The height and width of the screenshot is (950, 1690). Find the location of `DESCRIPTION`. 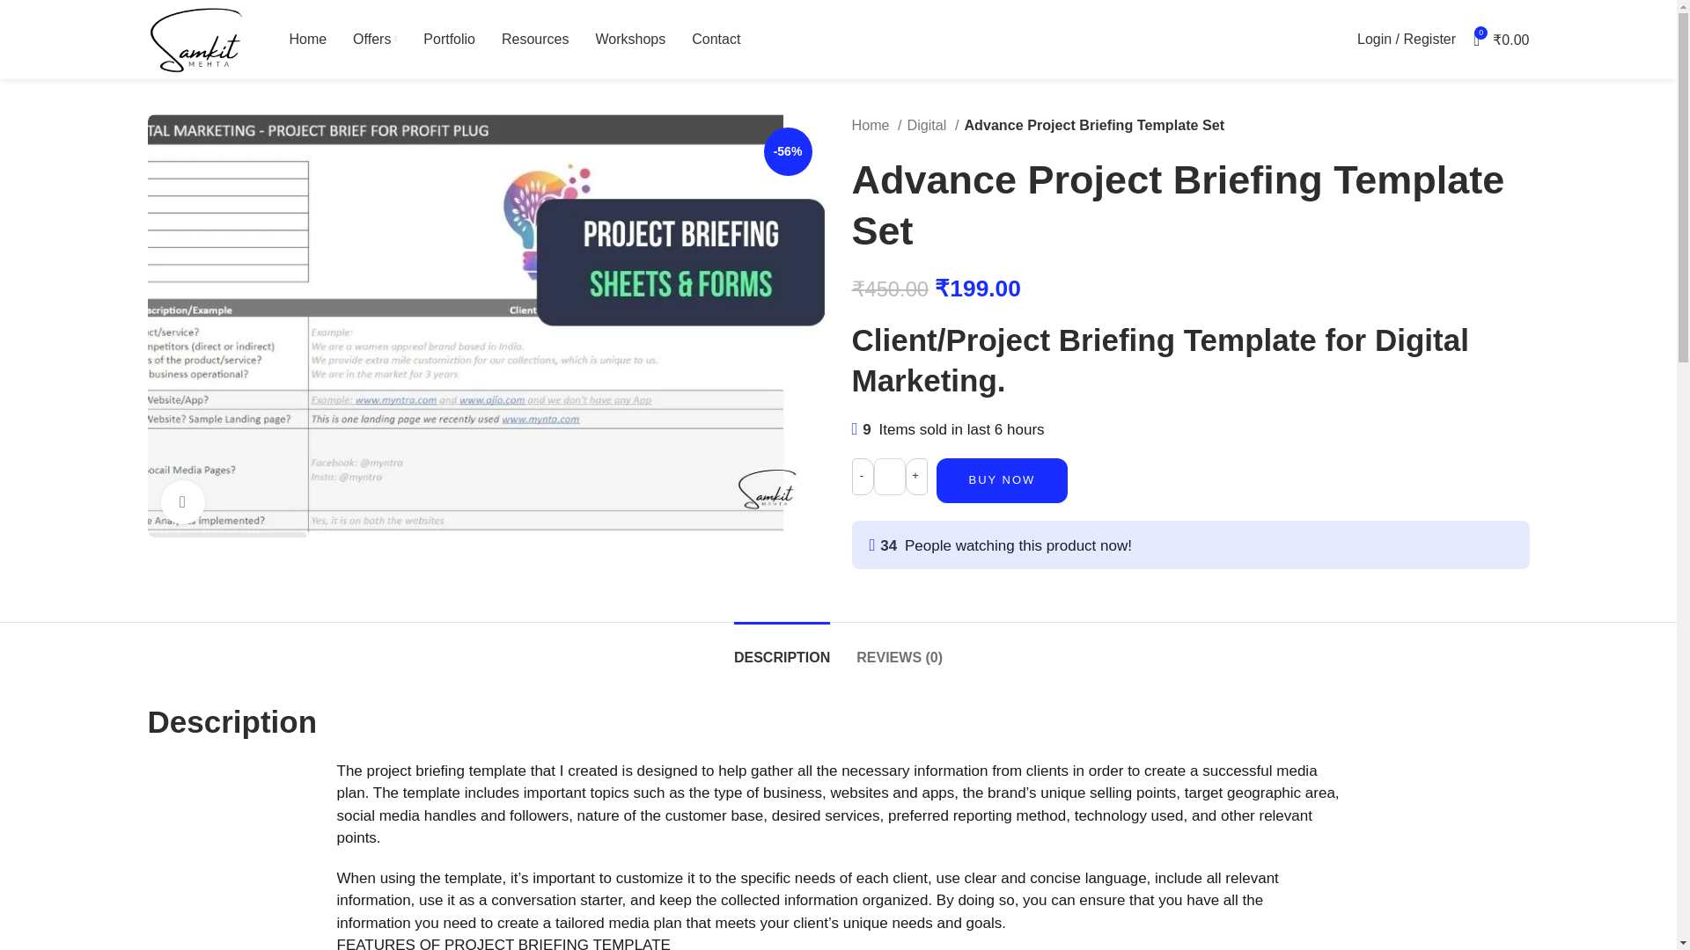

DESCRIPTION is located at coordinates (782, 648).